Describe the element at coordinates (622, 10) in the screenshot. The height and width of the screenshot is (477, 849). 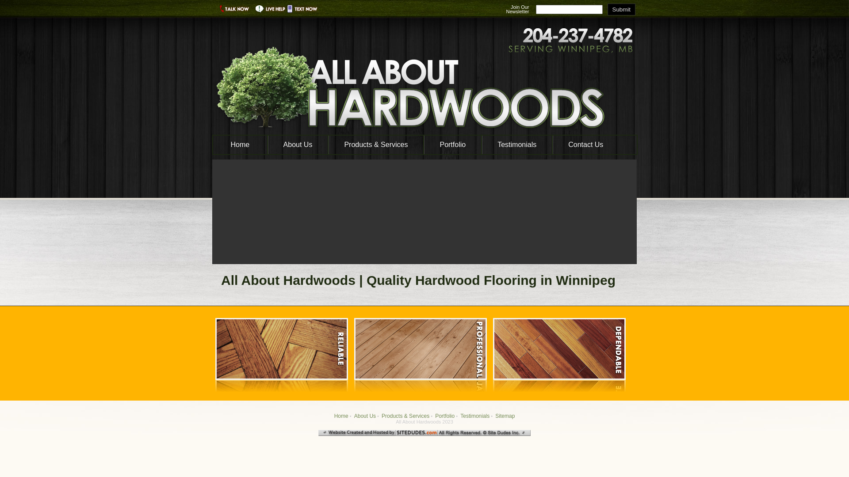
I see `Submit` at that location.